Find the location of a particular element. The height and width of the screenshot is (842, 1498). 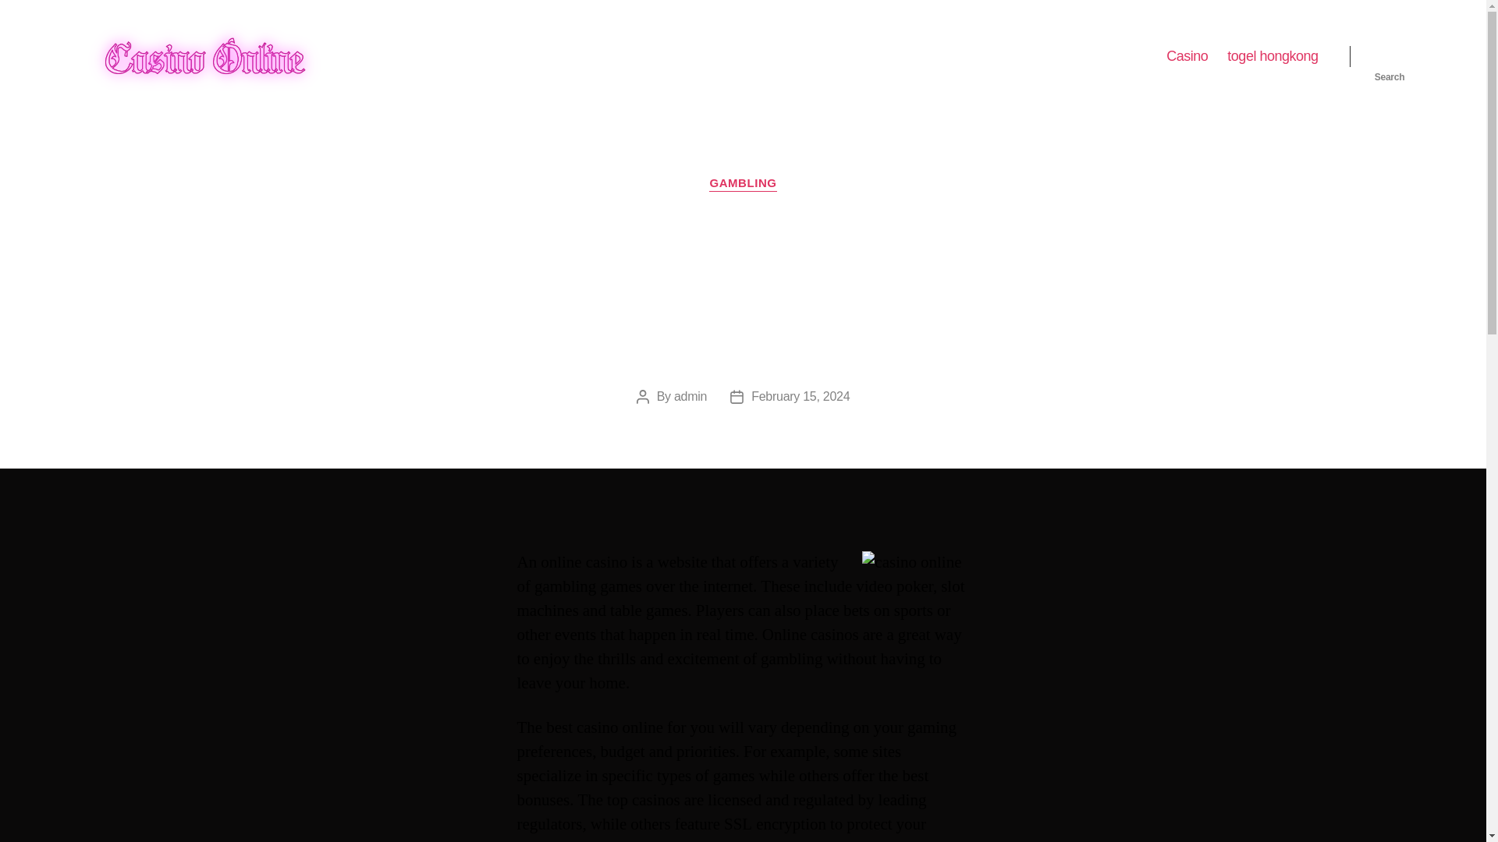

admin is located at coordinates (690, 396).